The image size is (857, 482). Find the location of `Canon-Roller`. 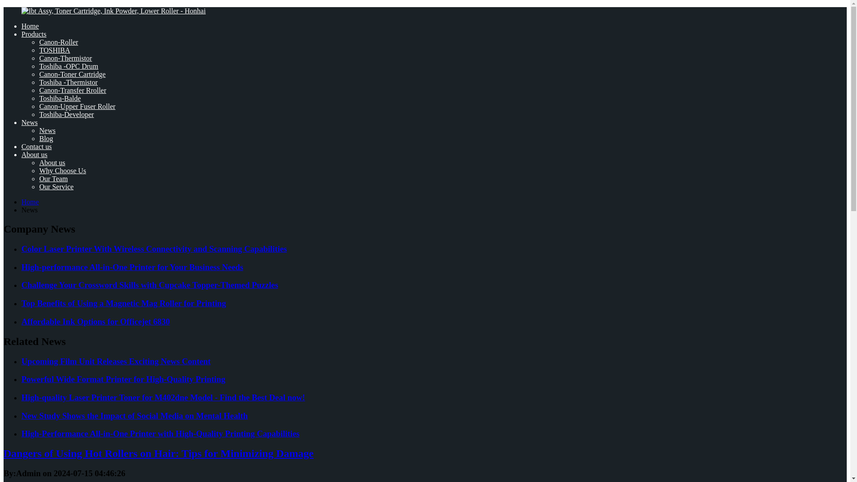

Canon-Roller is located at coordinates (58, 42).